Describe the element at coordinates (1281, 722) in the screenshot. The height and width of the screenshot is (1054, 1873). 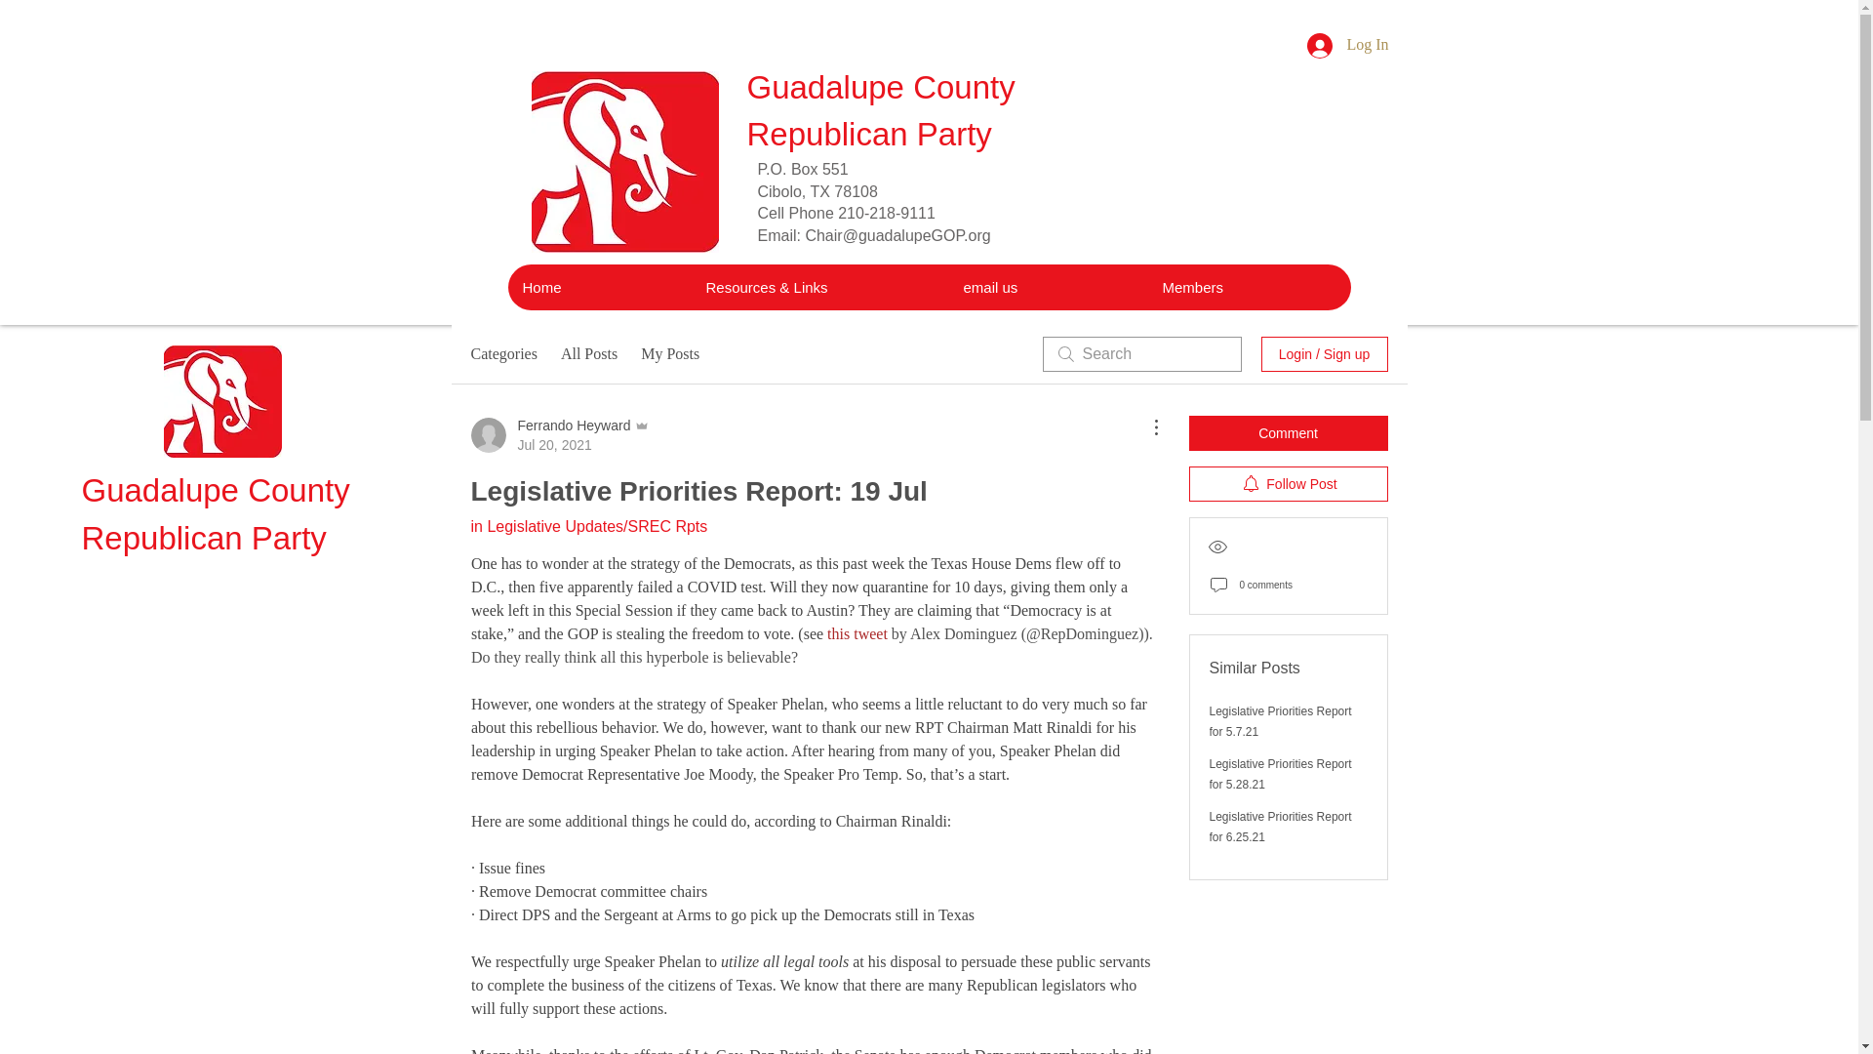
I see `Categories` at that location.